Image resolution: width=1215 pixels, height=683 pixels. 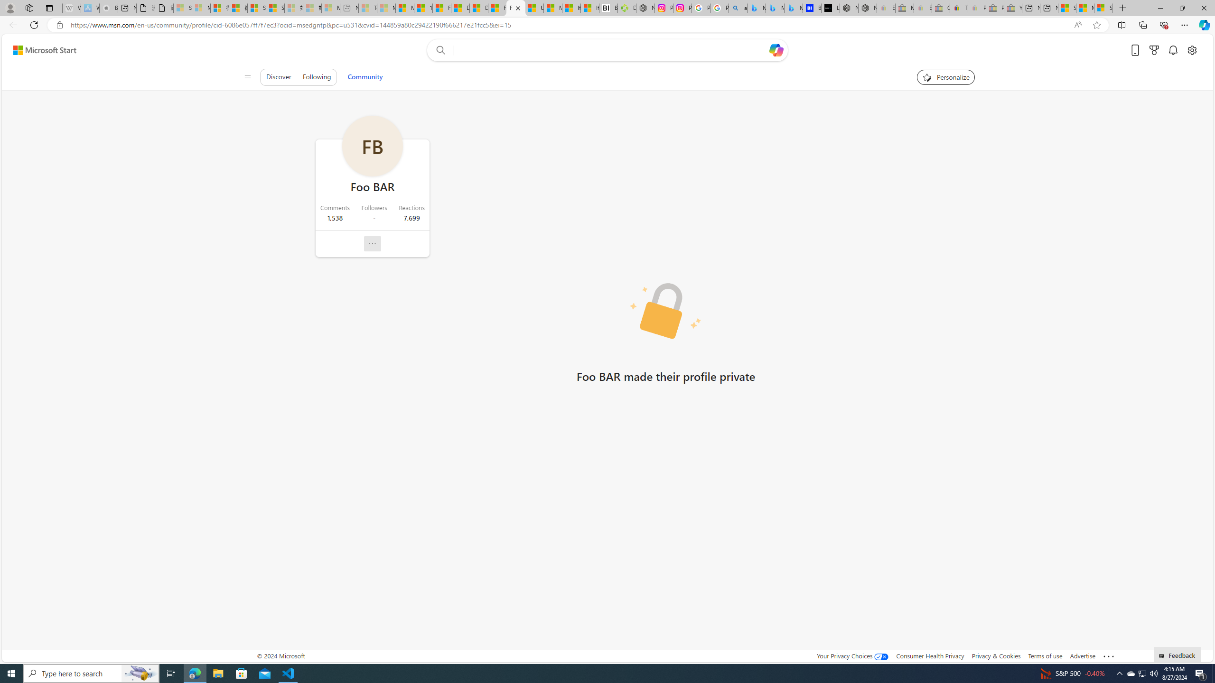 What do you see at coordinates (852, 655) in the screenshot?
I see `Your Privacy Choices` at bounding box center [852, 655].